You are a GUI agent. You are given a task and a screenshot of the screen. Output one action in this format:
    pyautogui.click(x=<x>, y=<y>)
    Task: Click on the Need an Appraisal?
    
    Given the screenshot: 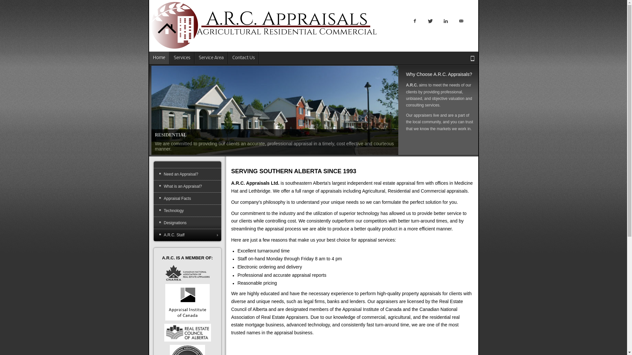 What is the action you would take?
    pyautogui.click(x=187, y=174)
    